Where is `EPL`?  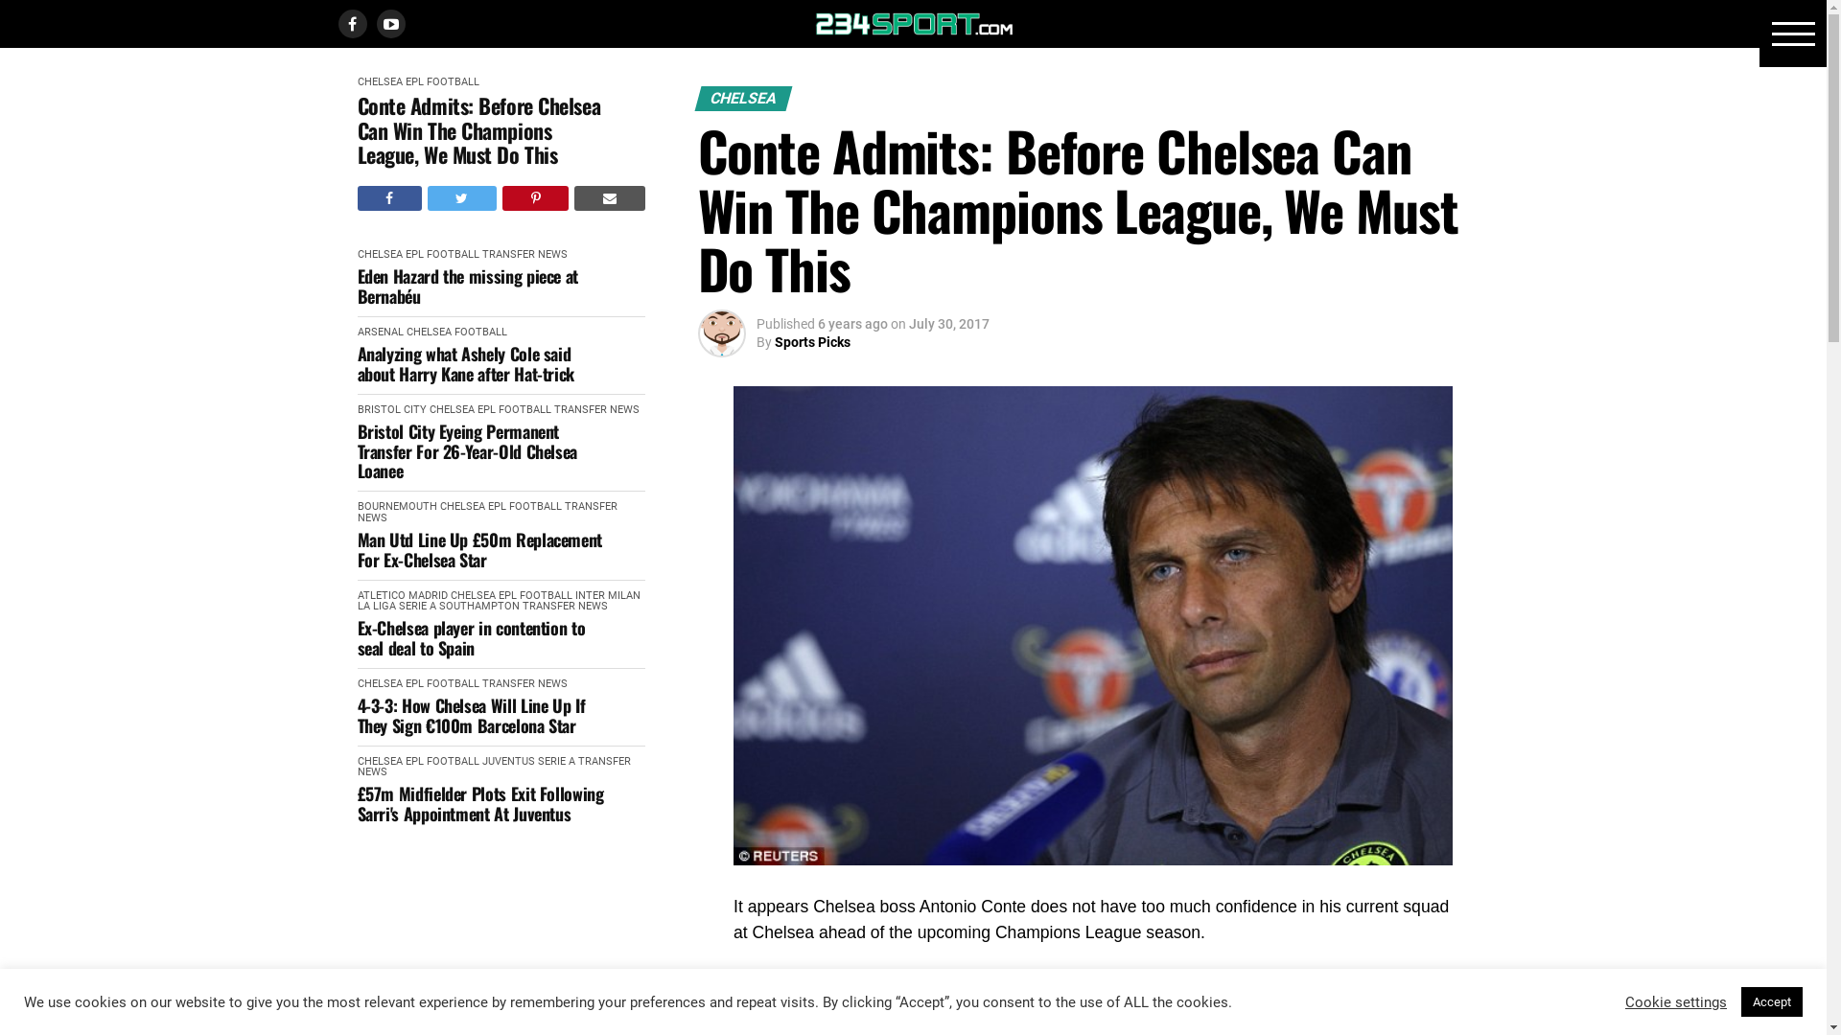 EPL is located at coordinates (414, 255).